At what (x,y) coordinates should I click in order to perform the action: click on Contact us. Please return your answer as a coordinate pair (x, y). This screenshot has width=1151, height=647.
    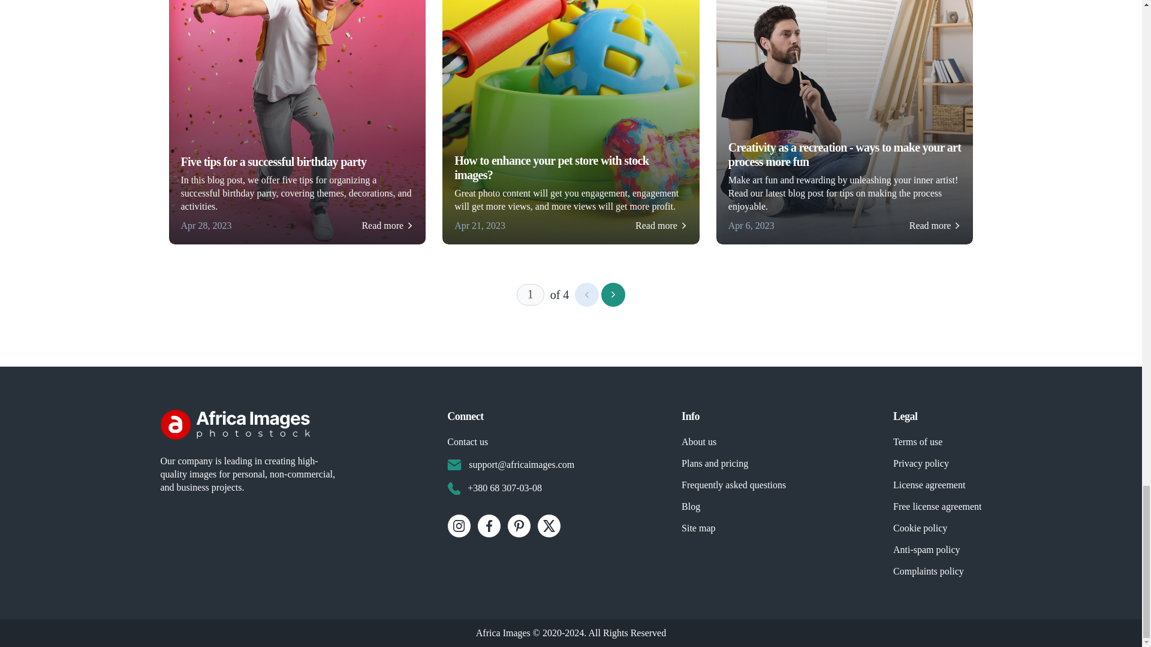
    Looking at the image, I should click on (468, 442).